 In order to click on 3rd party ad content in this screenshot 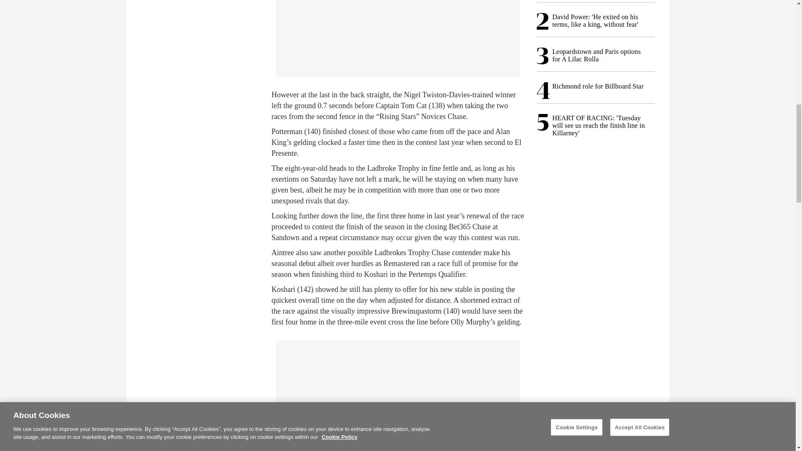, I will do `click(398, 38)`.